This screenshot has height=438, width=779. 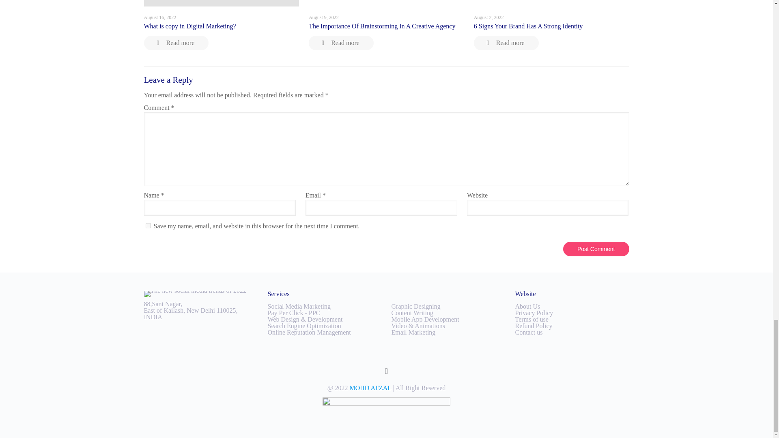 I want to click on yes, so click(x=148, y=225).